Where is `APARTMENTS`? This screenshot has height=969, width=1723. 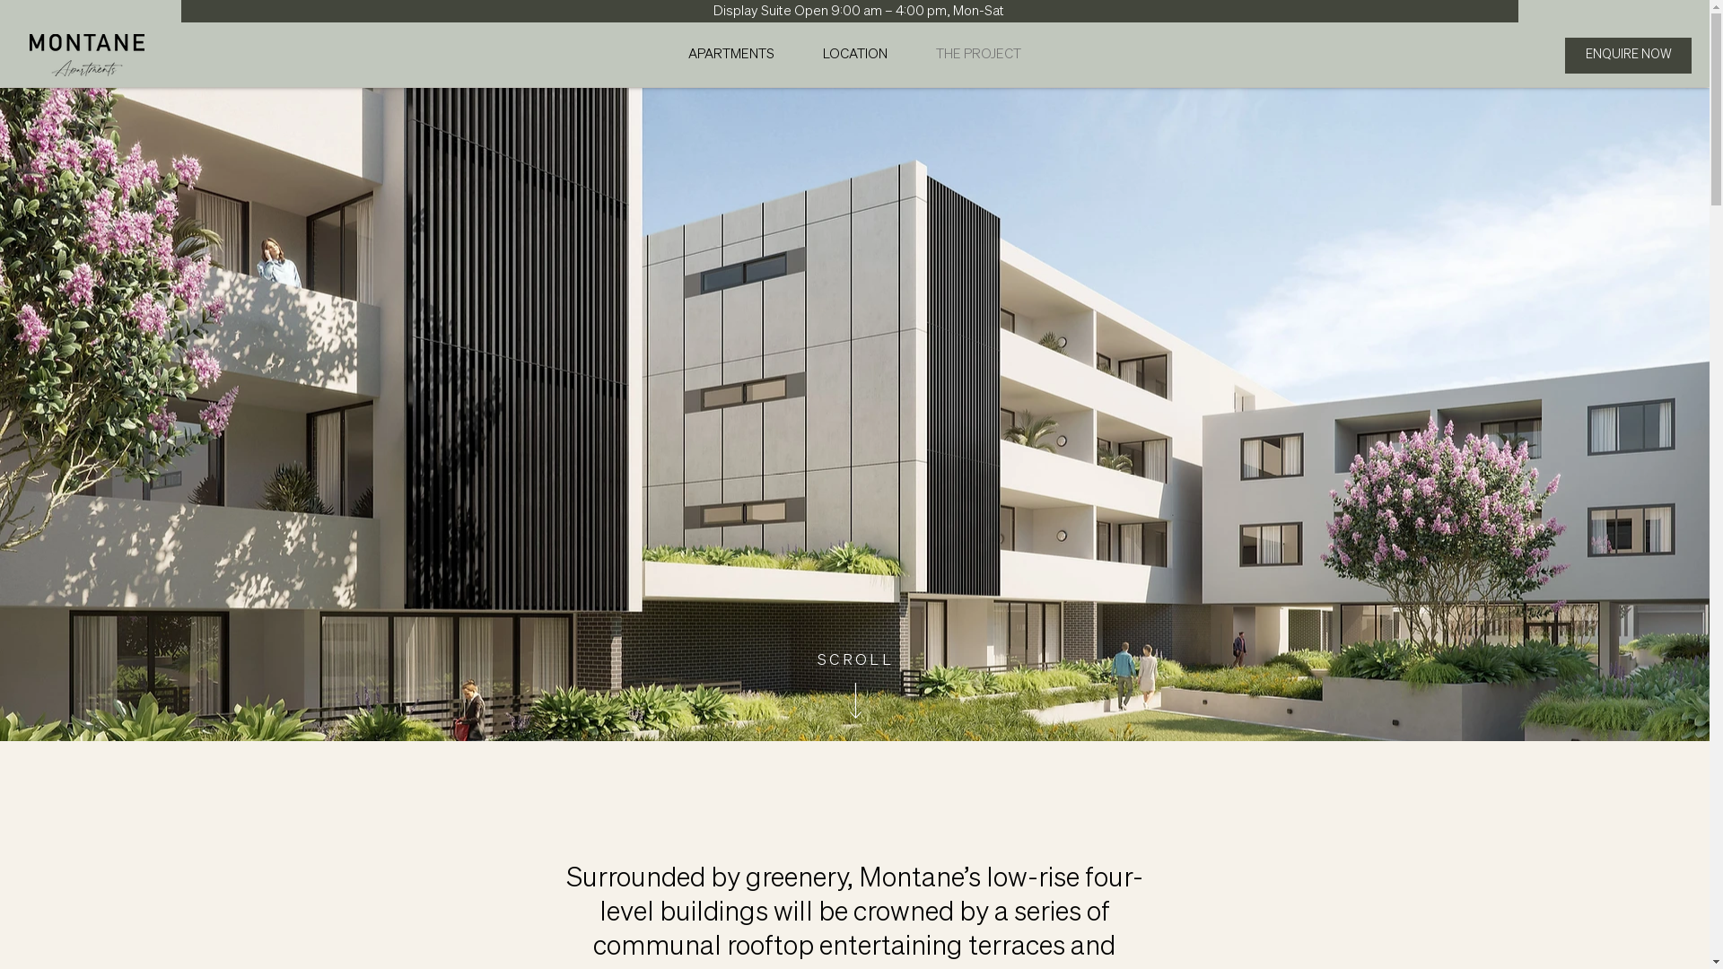 APARTMENTS is located at coordinates (731, 55).